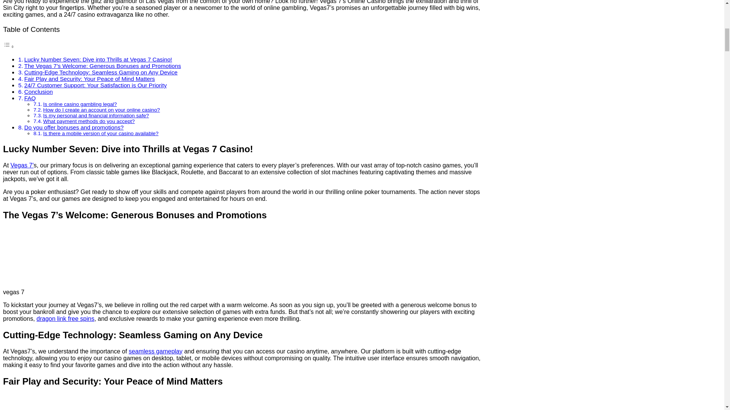 This screenshot has width=730, height=410. What do you see at coordinates (30, 98) in the screenshot?
I see `FAQ` at bounding box center [30, 98].